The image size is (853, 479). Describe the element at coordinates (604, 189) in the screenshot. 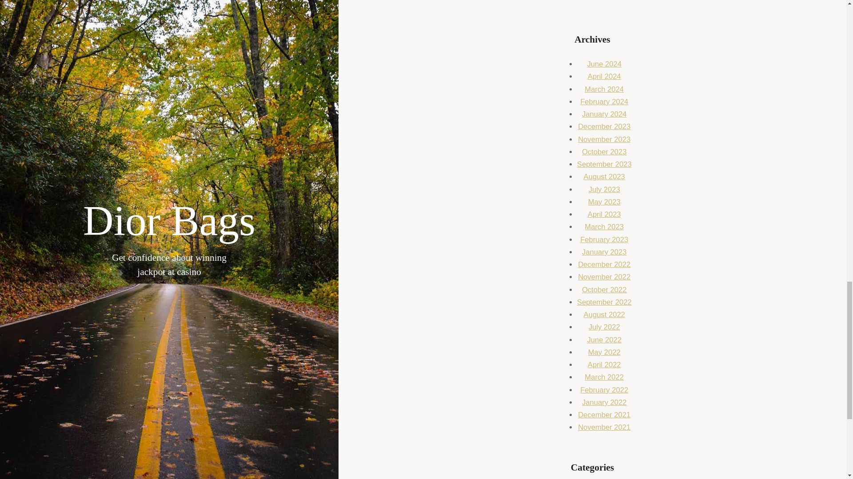

I see `July 2023` at that location.